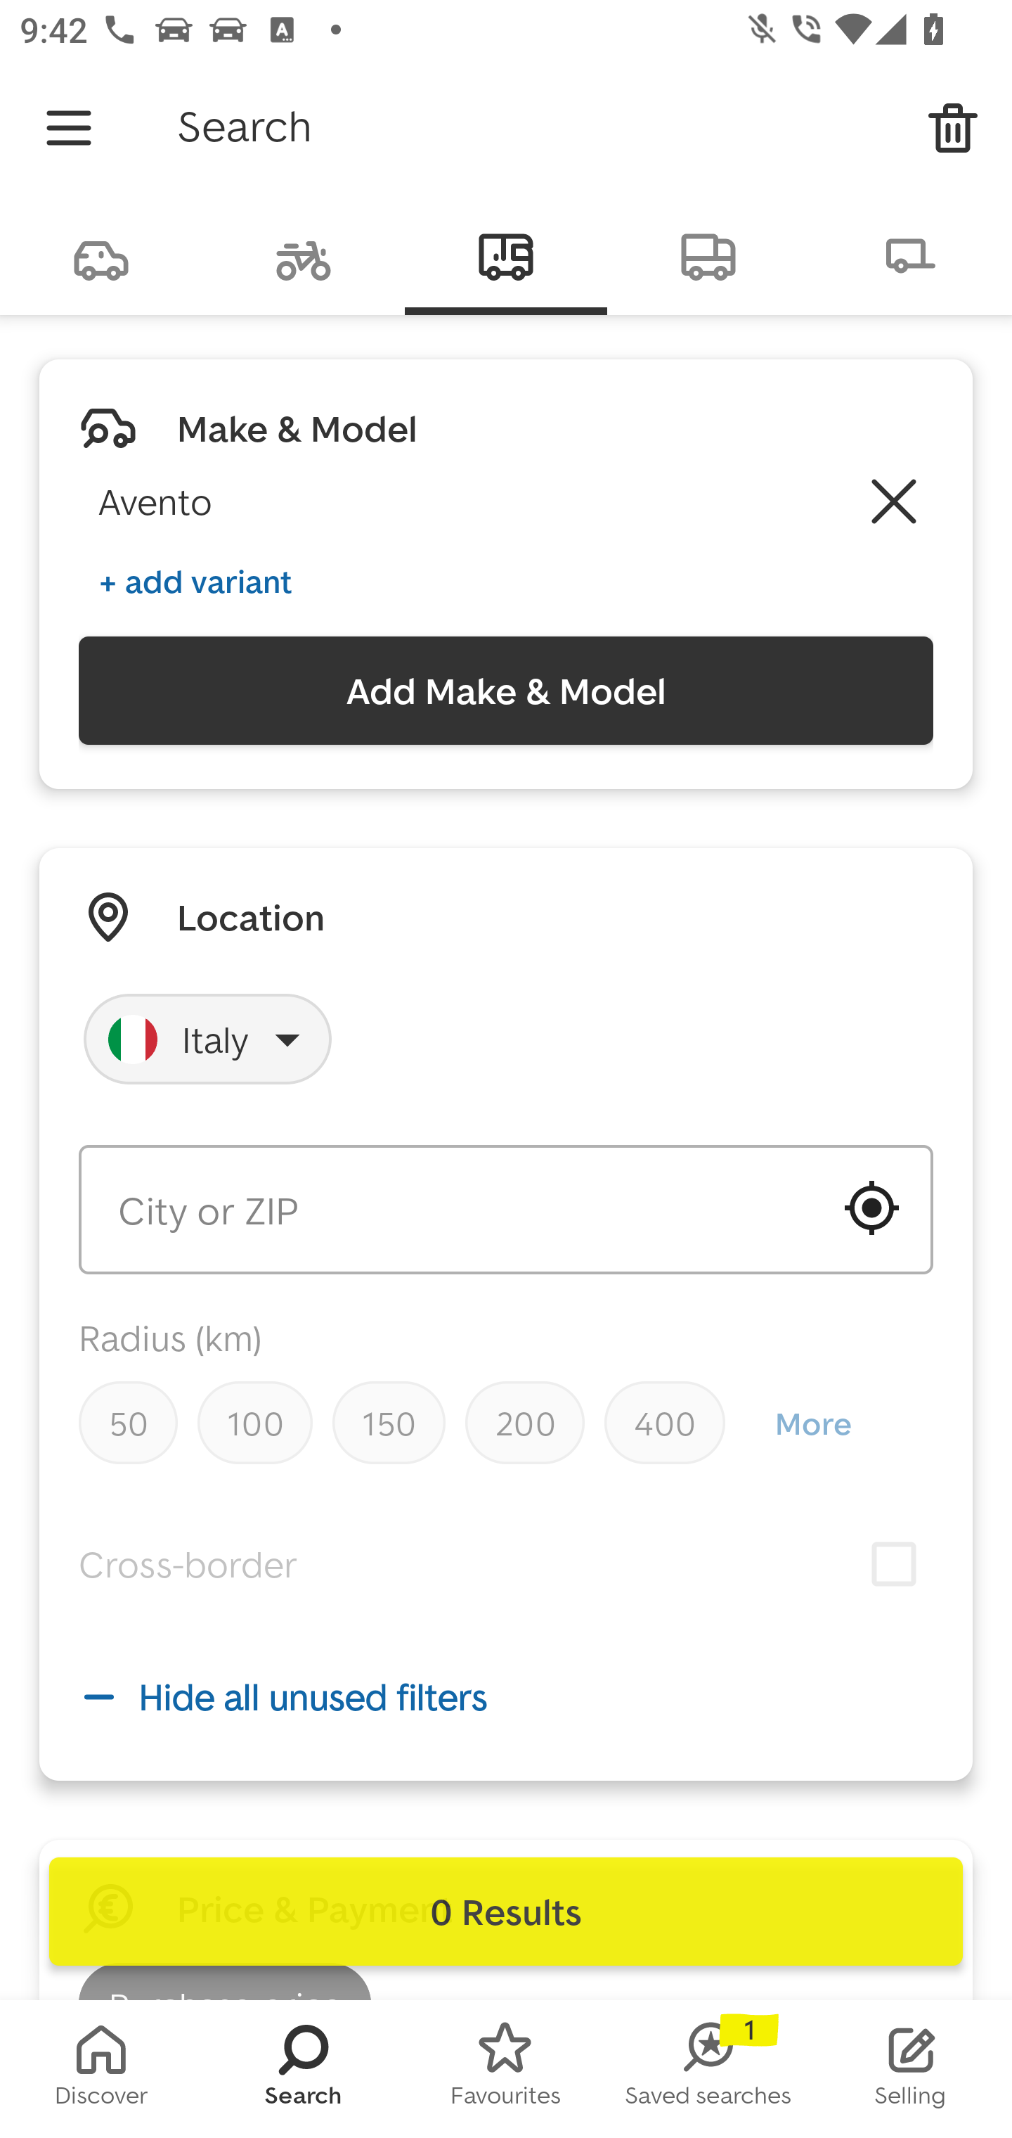  What do you see at coordinates (525, 1422) in the screenshot?
I see `200` at bounding box center [525, 1422].